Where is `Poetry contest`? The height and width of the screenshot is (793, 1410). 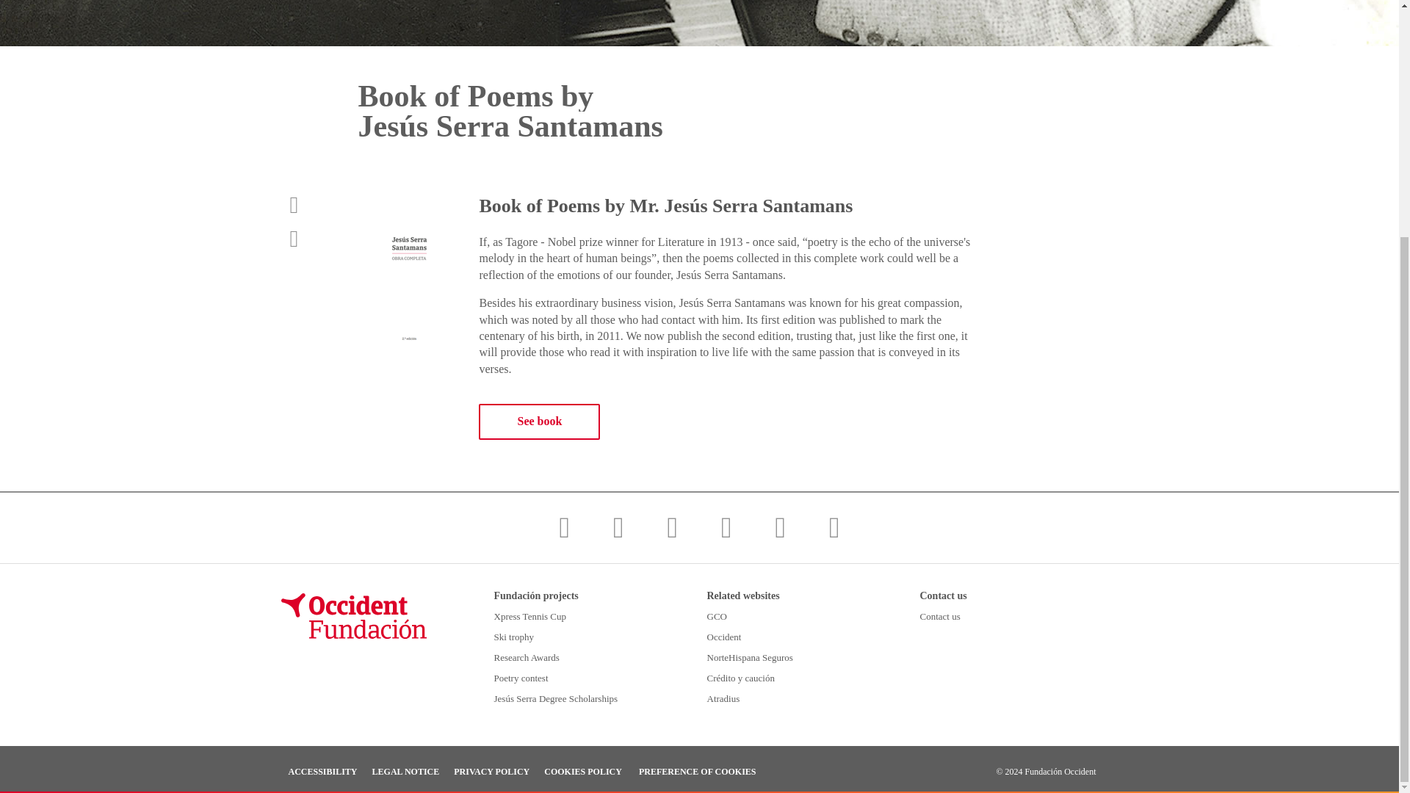
Poetry contest is located at coordinates (563, 677).